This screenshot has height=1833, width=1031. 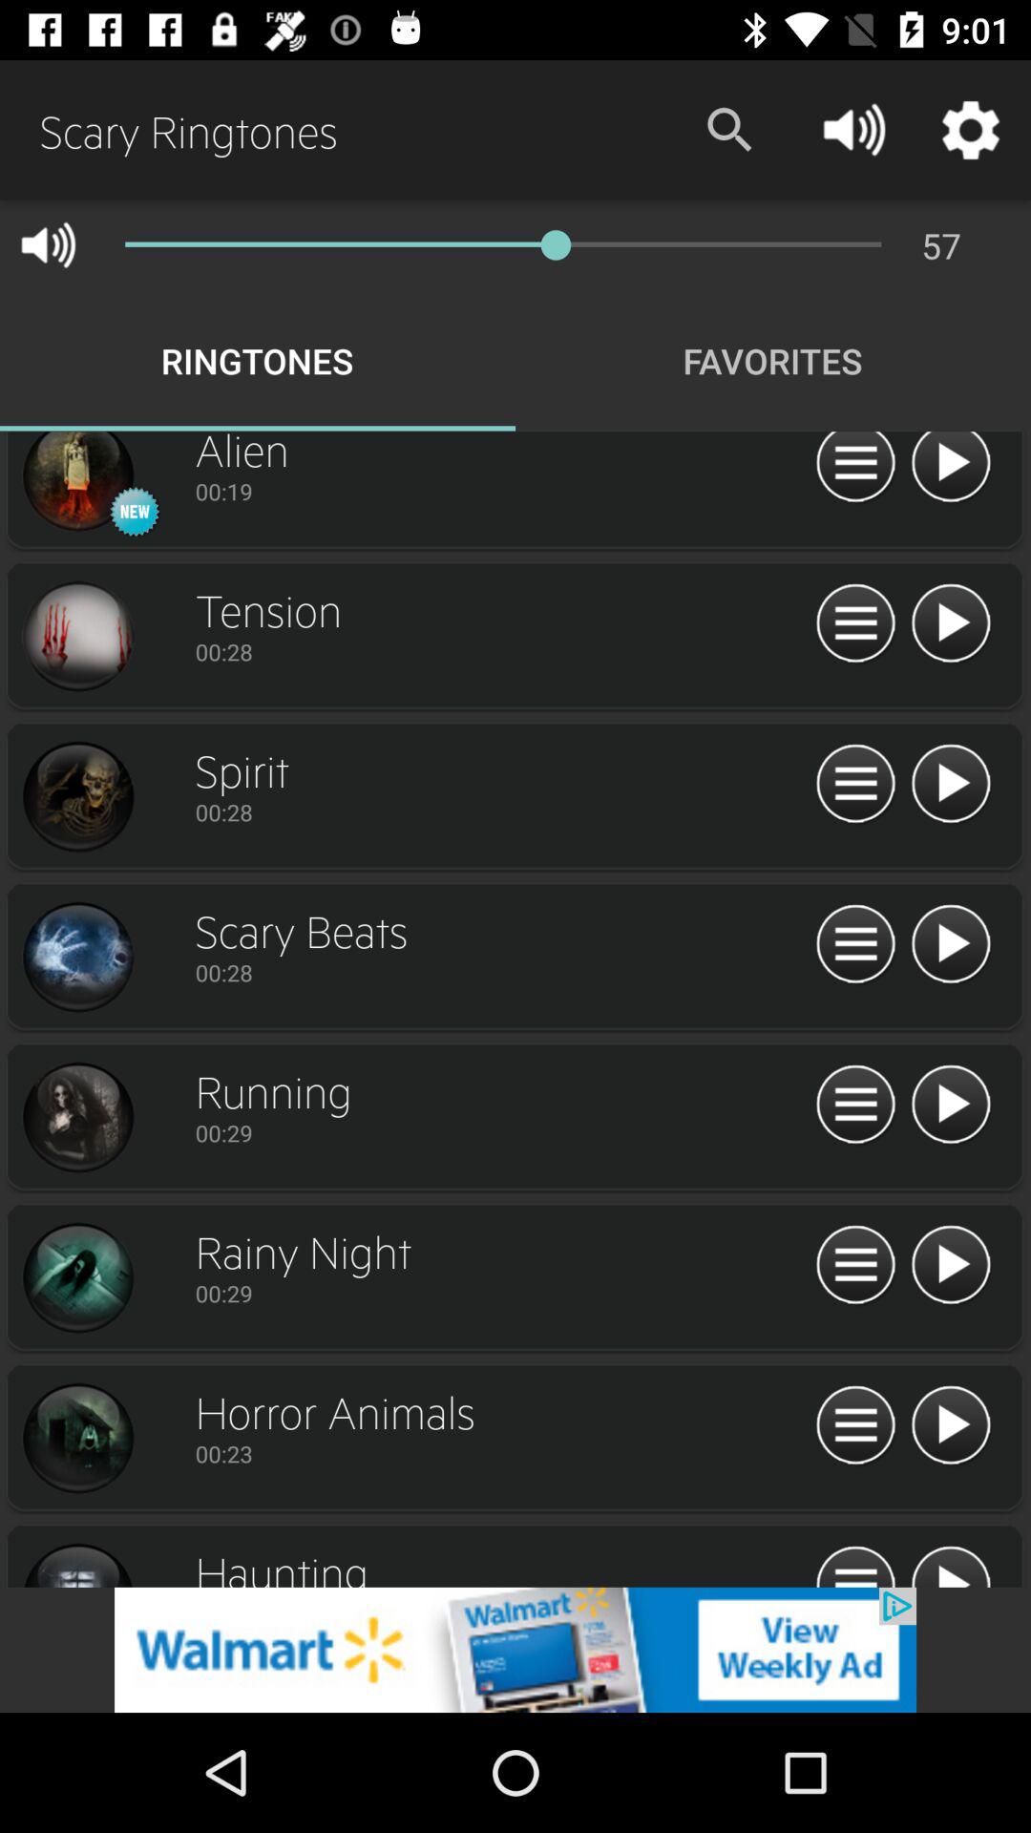 I want to click on audio play, so click(x=951, y=1564).